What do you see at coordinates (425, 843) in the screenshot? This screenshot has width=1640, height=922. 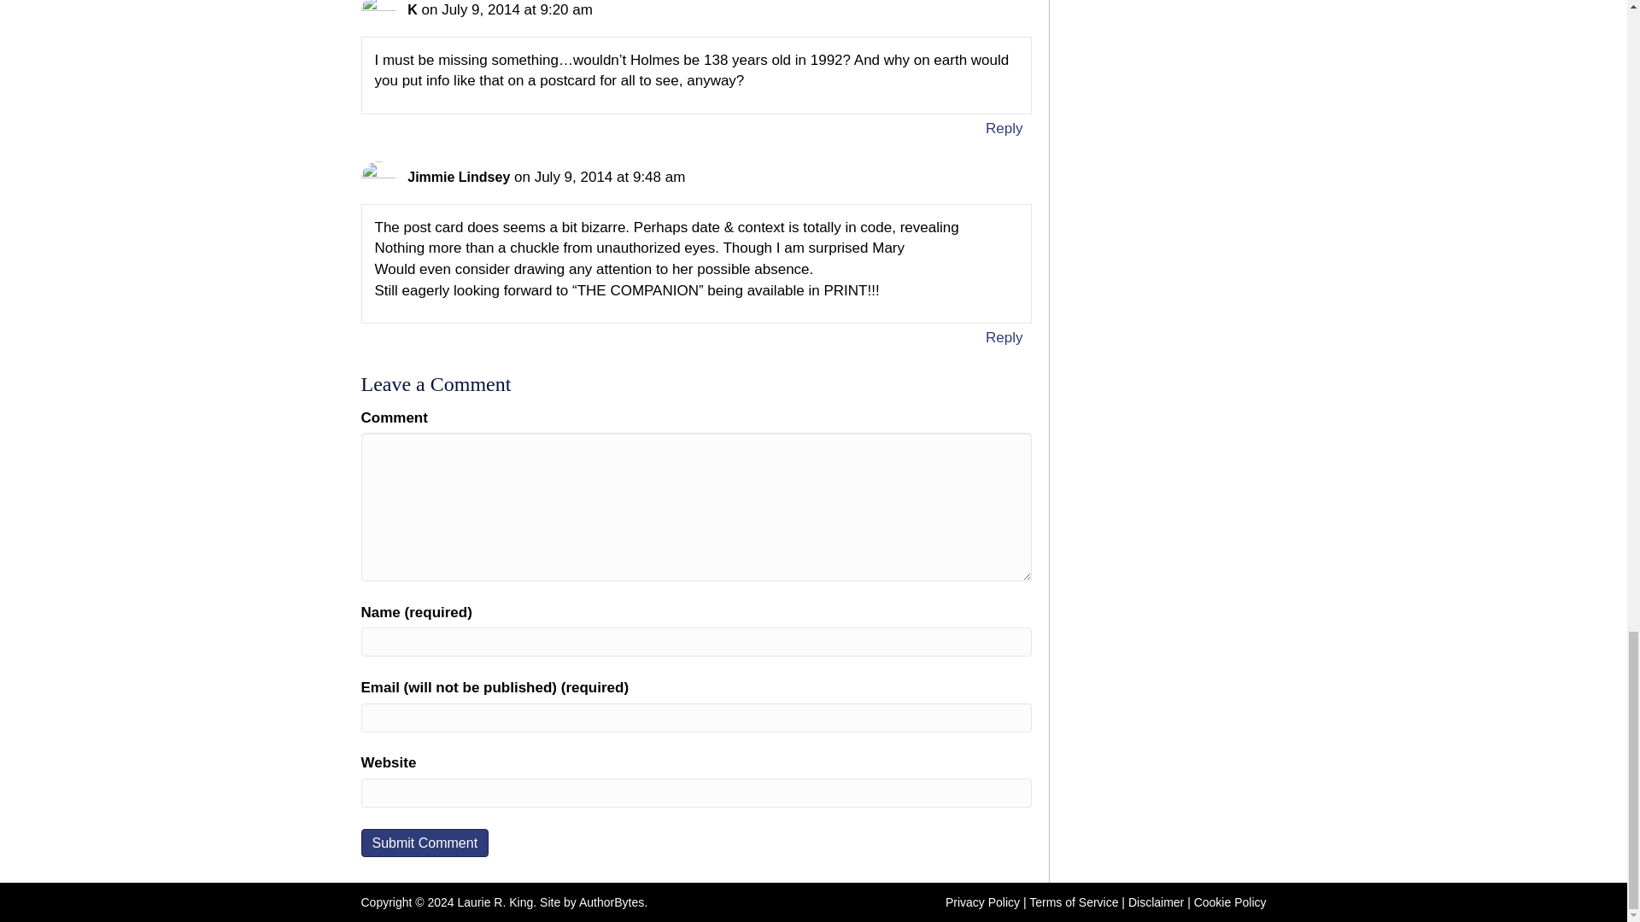 I see `Submit Comment` at bounding box center [425, 843].